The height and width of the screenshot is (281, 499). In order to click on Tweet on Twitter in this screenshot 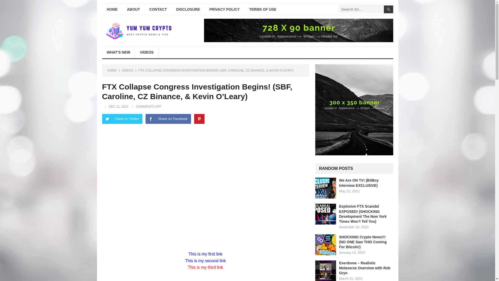, I will do `click(122, 119)`.